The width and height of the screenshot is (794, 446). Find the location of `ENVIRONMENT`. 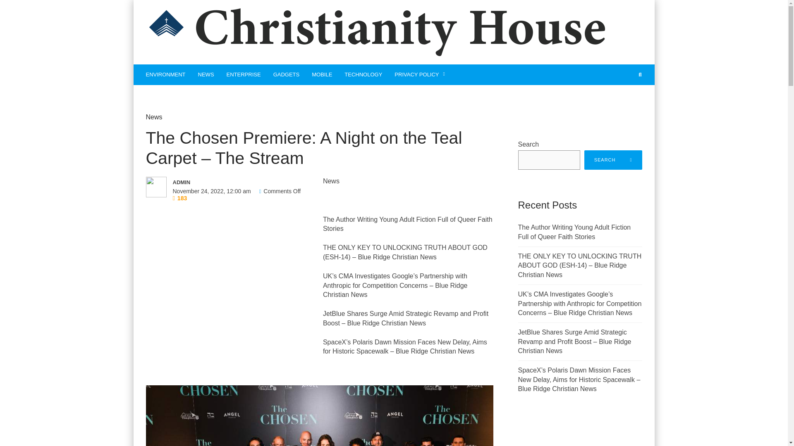

ENVIRONMENT is located at coordinates (165, 74).